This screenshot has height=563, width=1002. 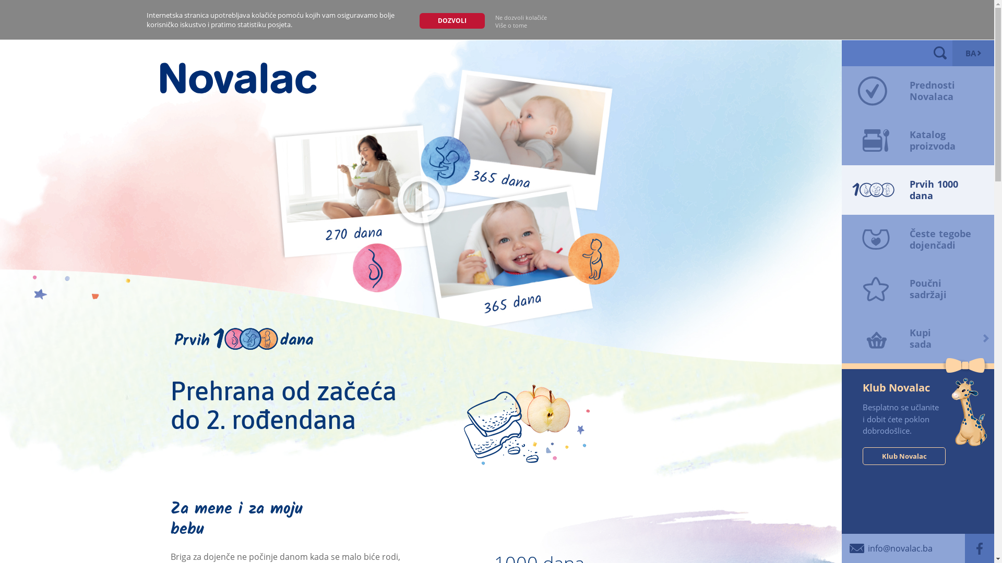 I want to click on DOZVOLI, so click(x=452, y=21).